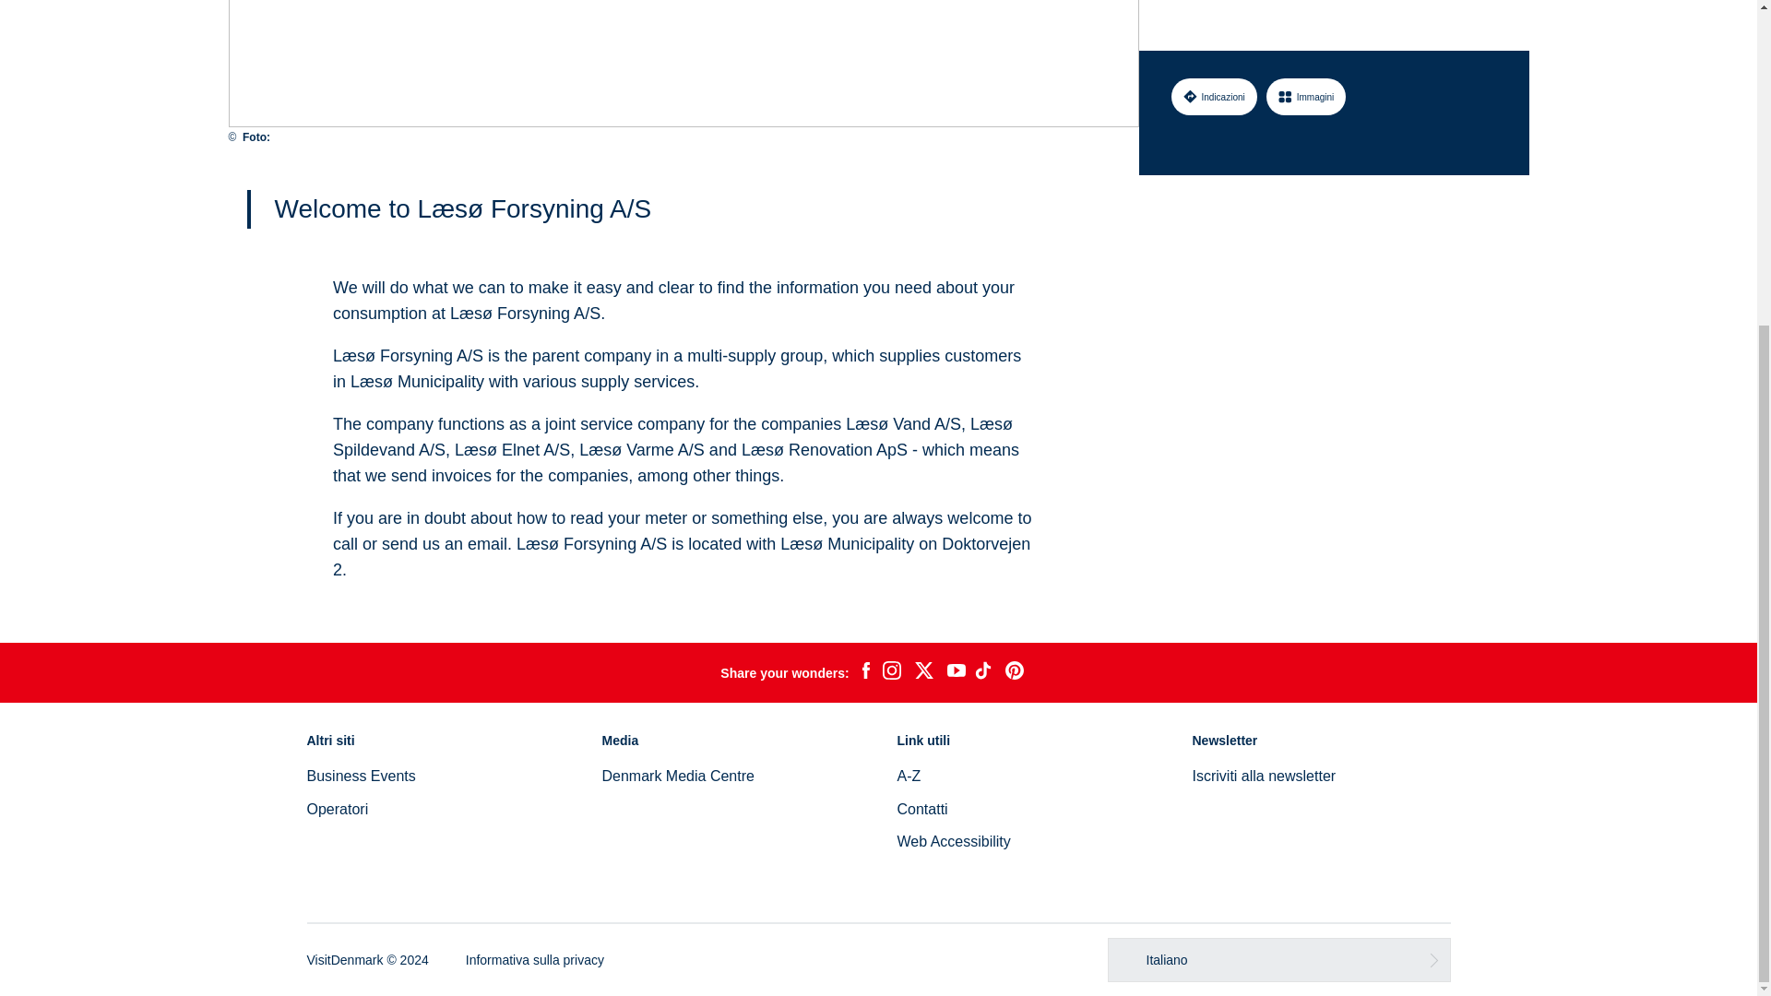 This screenshot has height=996, width=1771. What do you see at coordinates (908, 775) in the screenshot?
I see `A-Z` at bounding box center [908, 775].